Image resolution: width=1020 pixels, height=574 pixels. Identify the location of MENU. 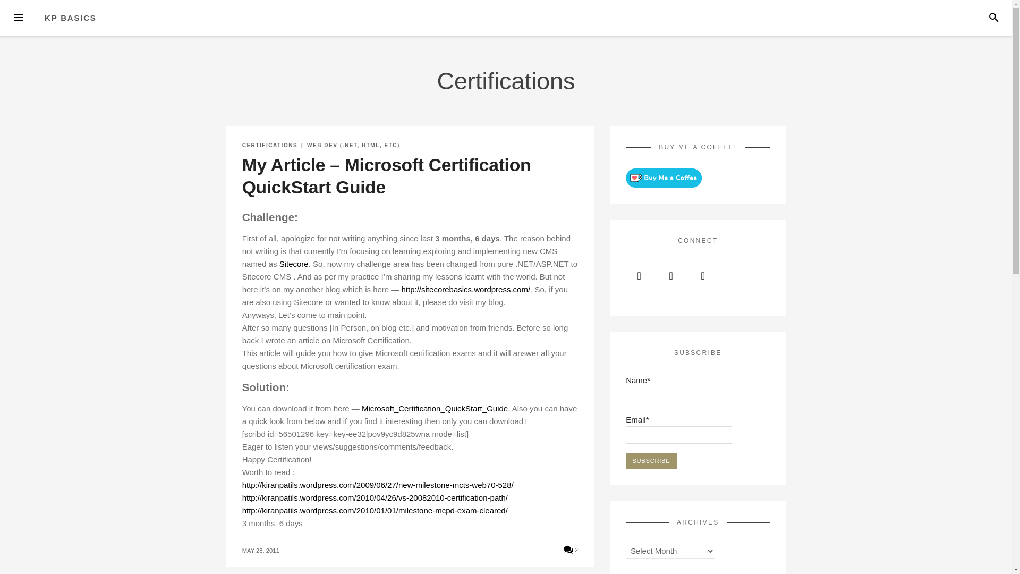
(18, 18).